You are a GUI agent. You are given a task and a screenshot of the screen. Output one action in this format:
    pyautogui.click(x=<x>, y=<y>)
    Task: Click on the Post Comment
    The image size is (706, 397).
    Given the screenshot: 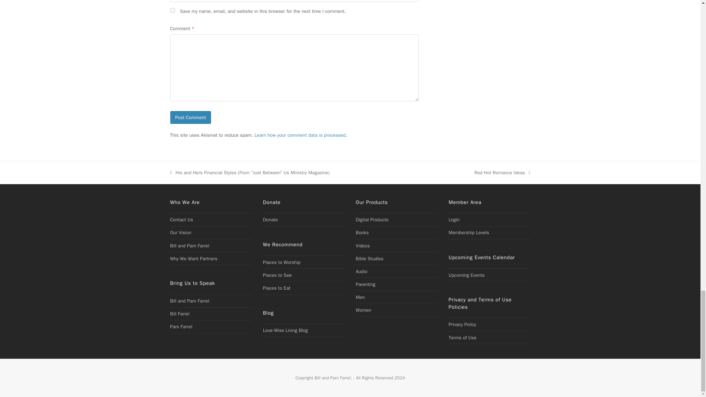 What is the action you would take?
    pyautogui.click(x=190, y=117)
    